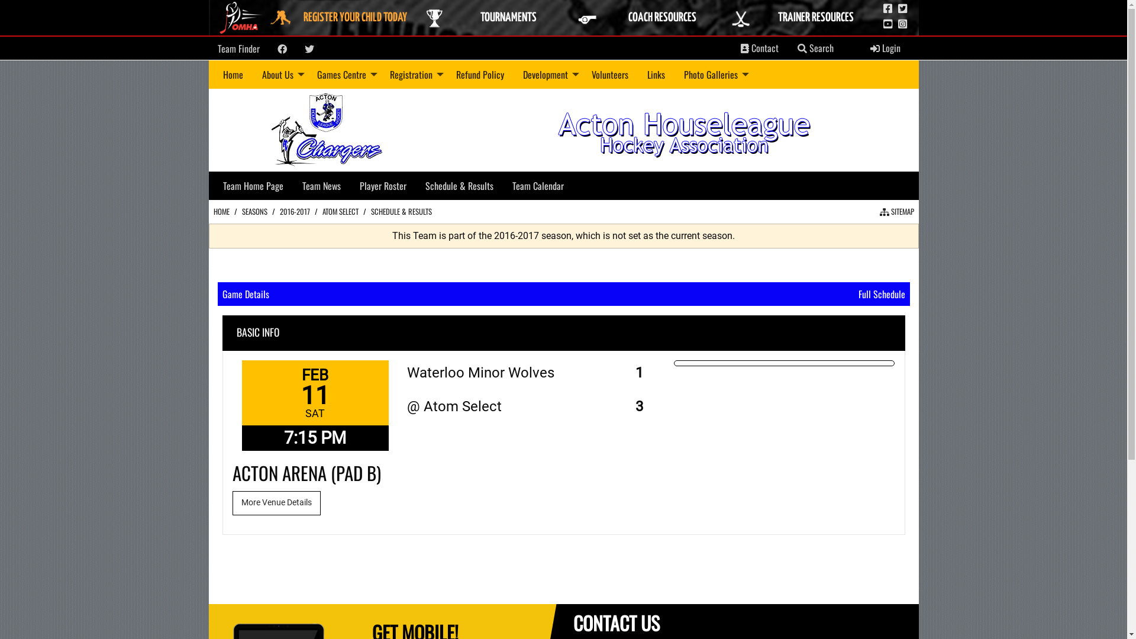 The image size is (1136, 639). What do you see at coordinates (413, 75) in the screenshot?
I see `Registration` at bounding box center [413, 75].